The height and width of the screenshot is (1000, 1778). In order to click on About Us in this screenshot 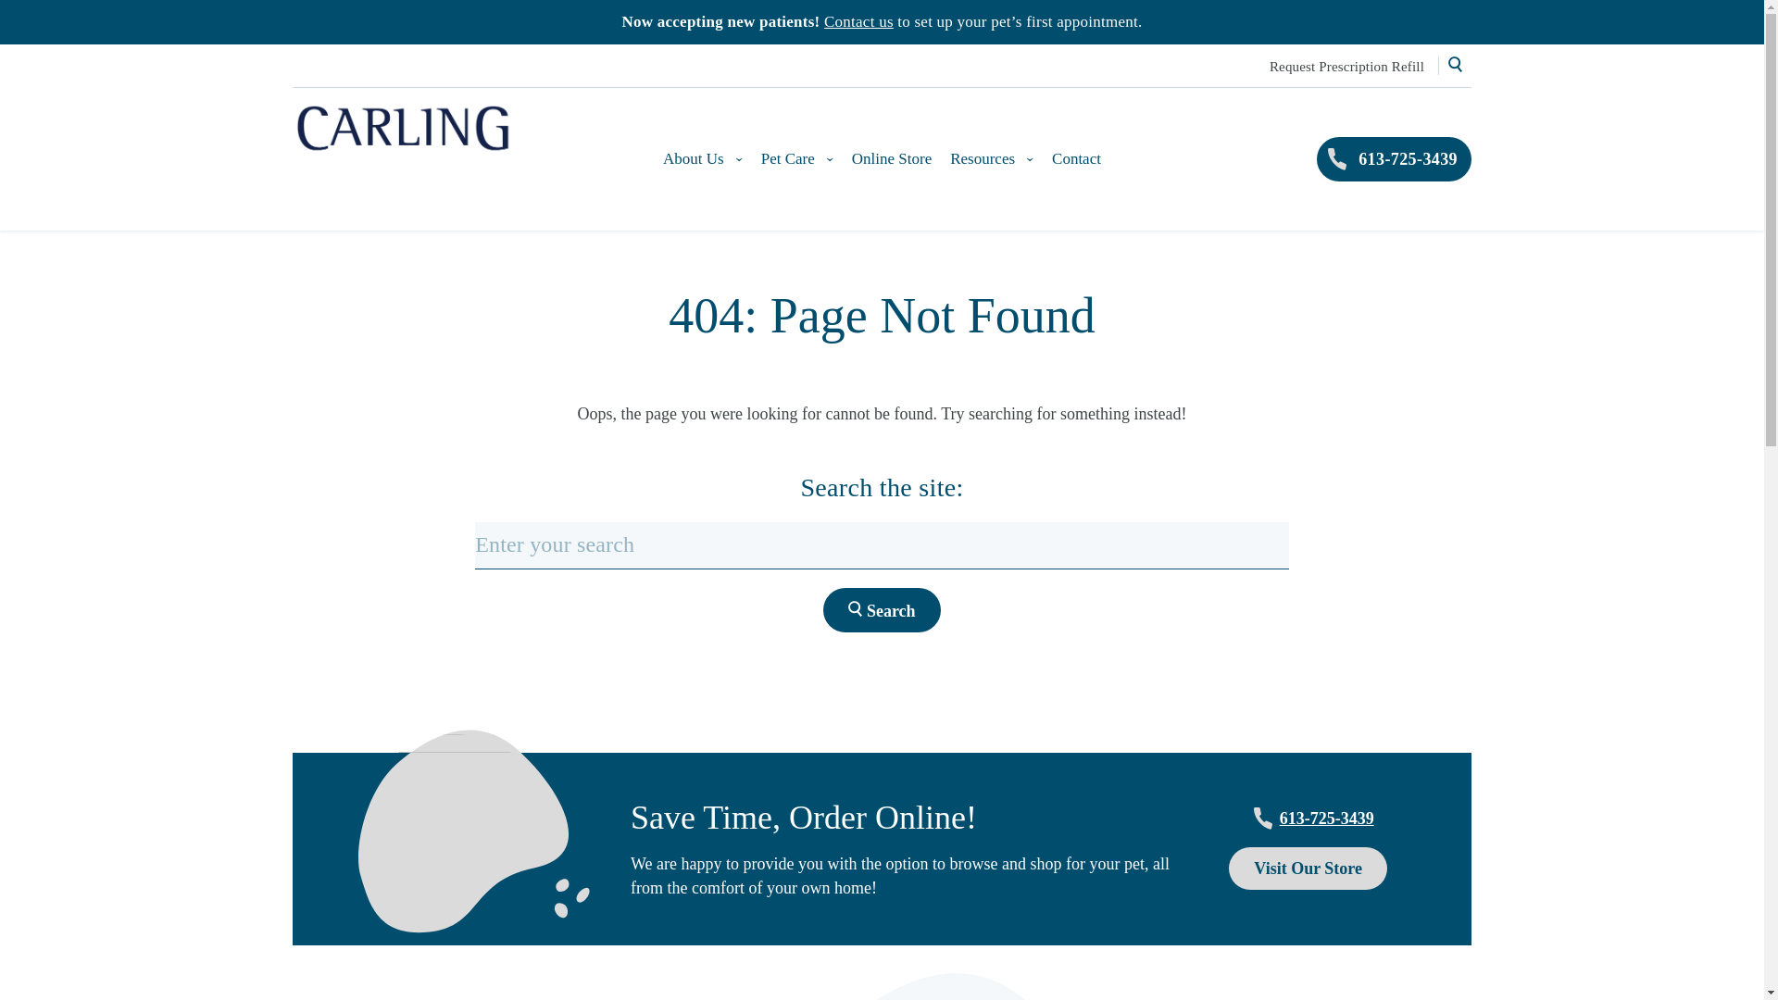, I will do `click(703, 159)`.